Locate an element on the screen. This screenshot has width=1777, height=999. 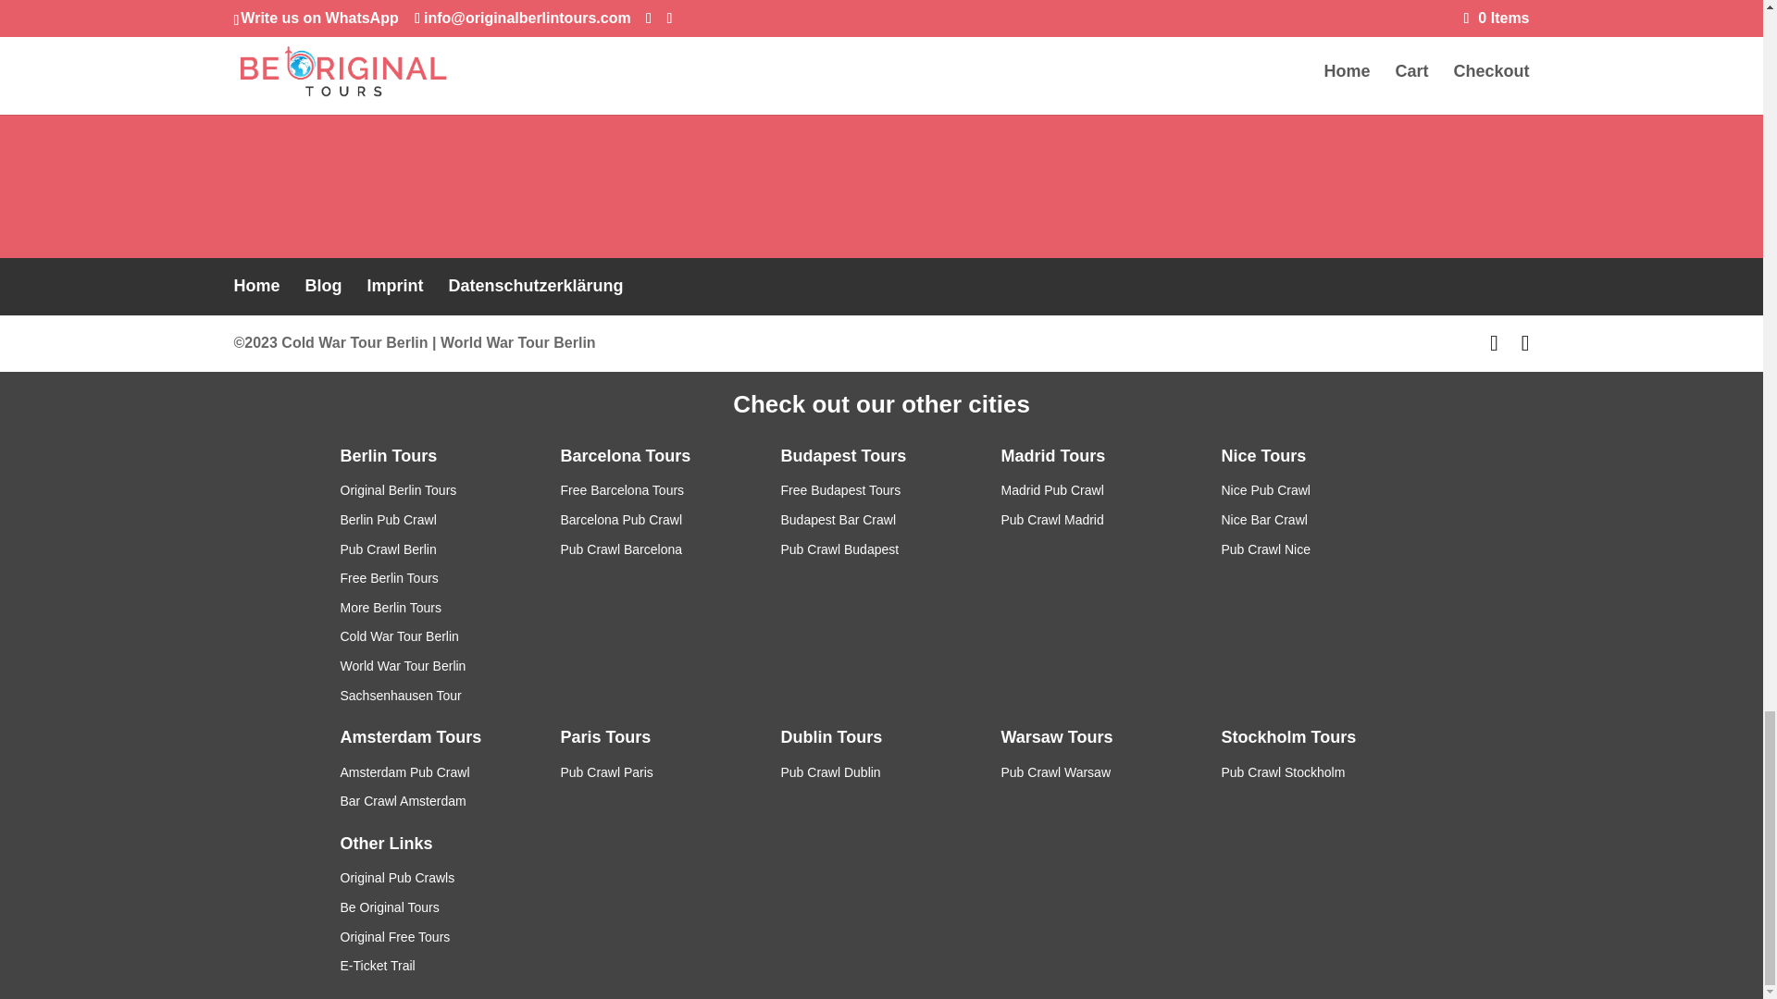
Original Berlin Tours is located at coordinates (398, 489).